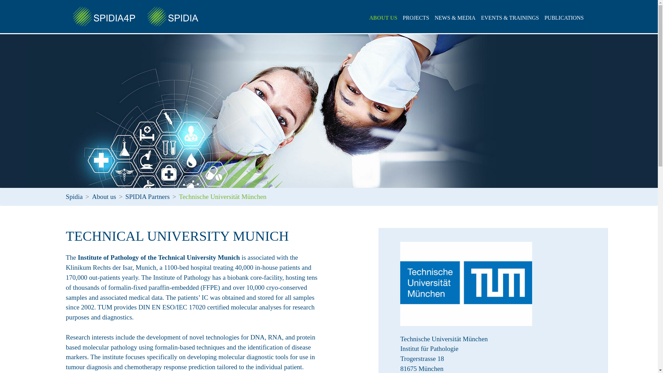 Image resolution: width=663 pixels, height=373 pixels. What do you see at coordinates (147, 197) in the screenshot?
I see `SPIDIA Partners` at bounding box center [147, 197].